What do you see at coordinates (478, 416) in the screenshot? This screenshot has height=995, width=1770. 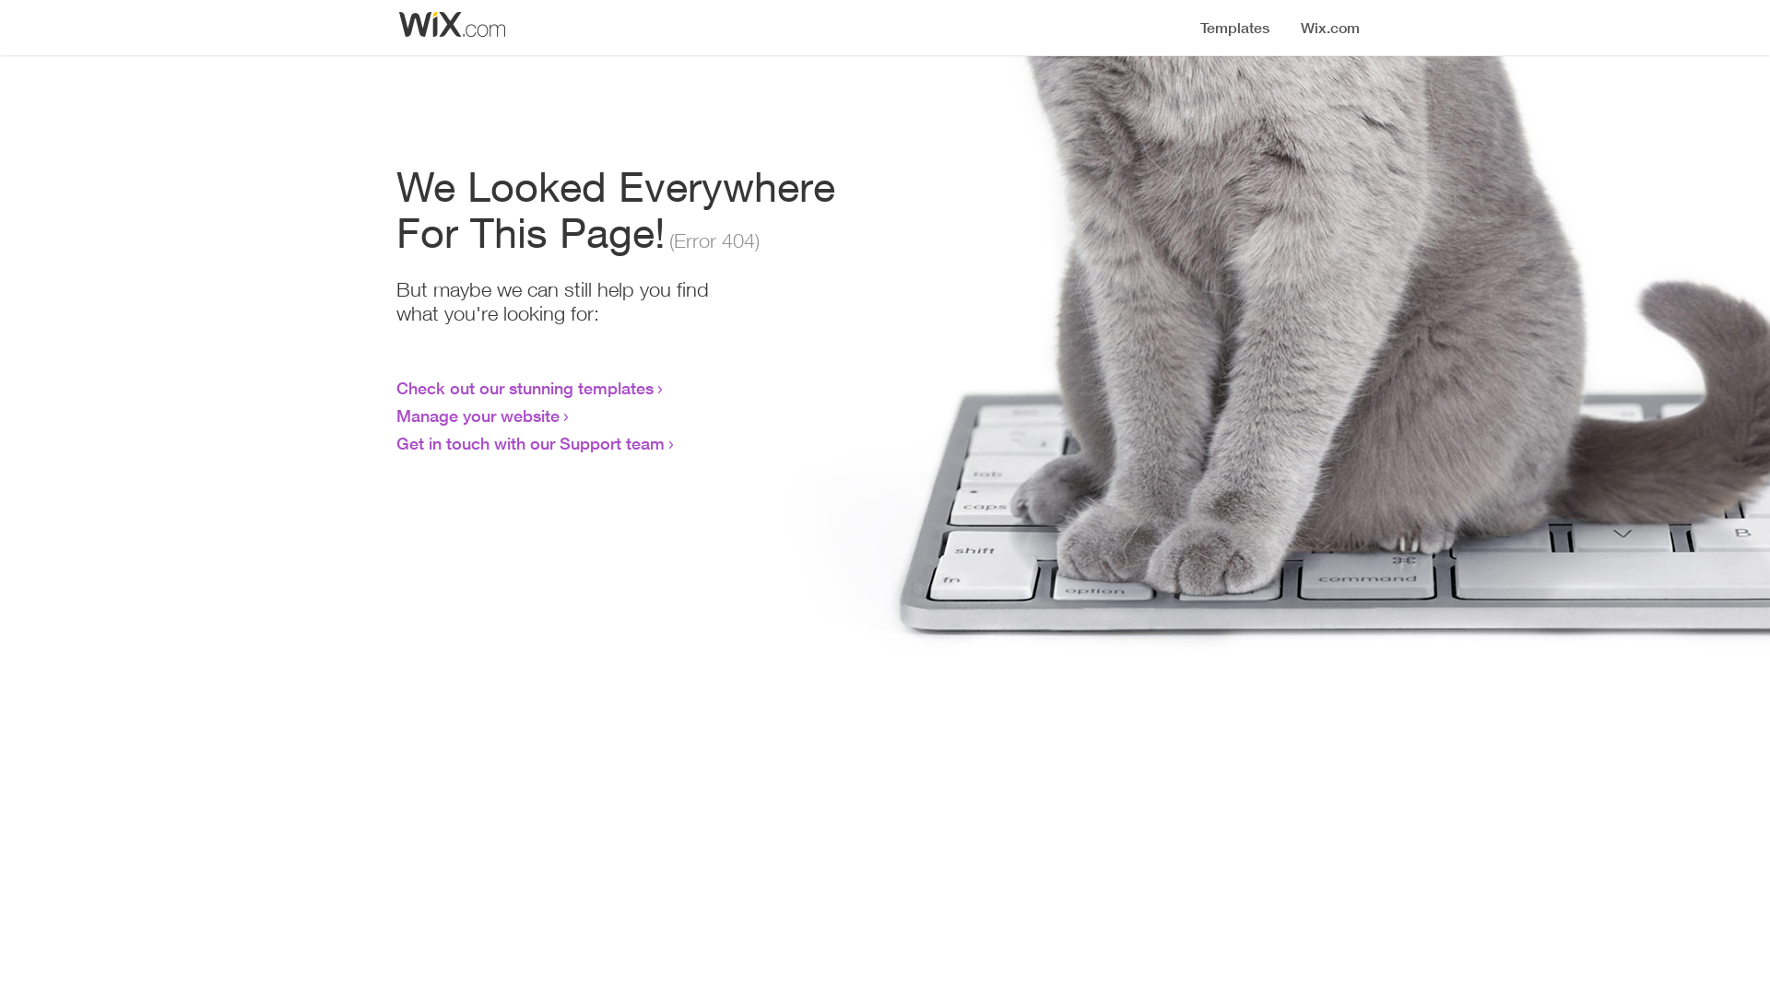 I see `Manage your website` at bounding box center [478, 416].